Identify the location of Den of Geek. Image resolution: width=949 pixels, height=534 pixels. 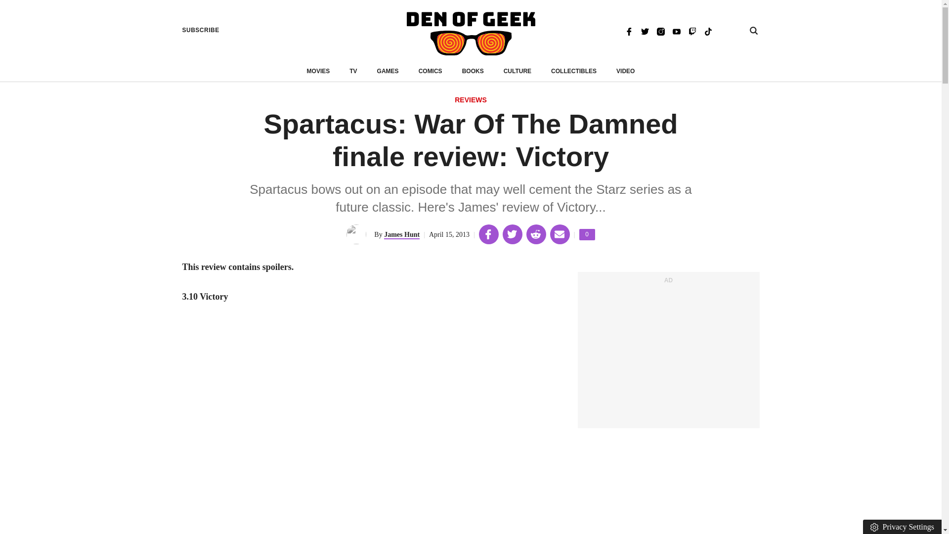
(471, 34).